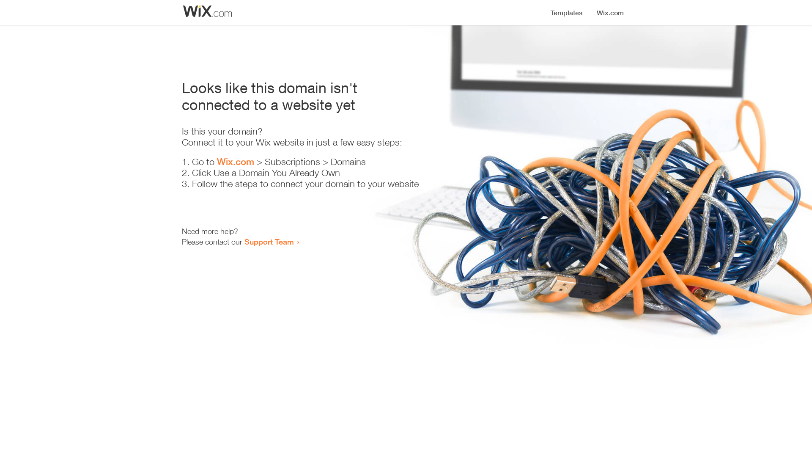  Describe the element at coordinates (236, 162) in the screenshot. I see `Wix.com` at that location.